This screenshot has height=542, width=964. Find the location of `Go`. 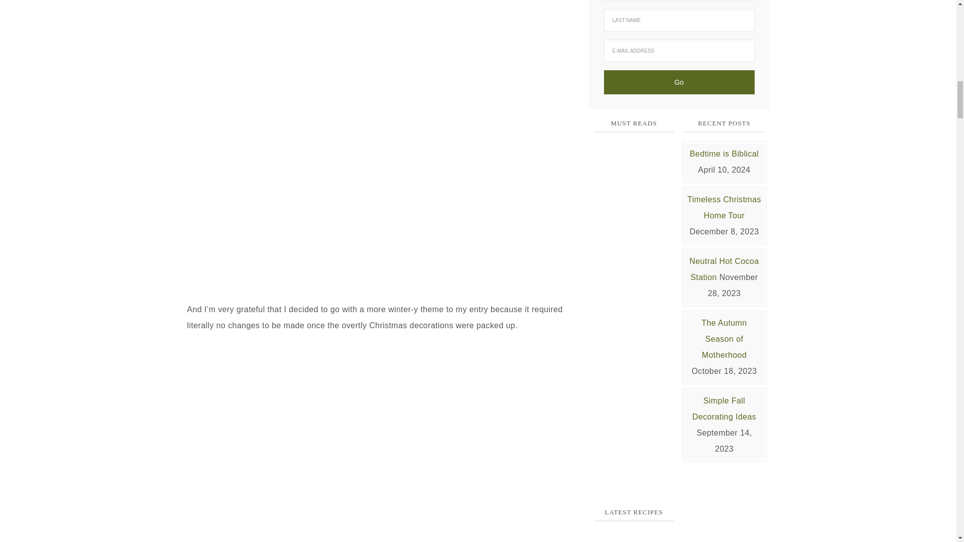

Go is located at coordinates (678, 82).